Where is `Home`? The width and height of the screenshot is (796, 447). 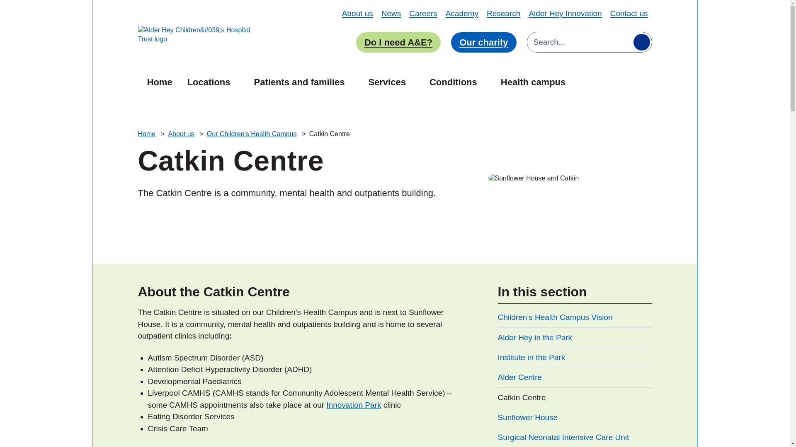 Home is located at coordinates (158, 82).